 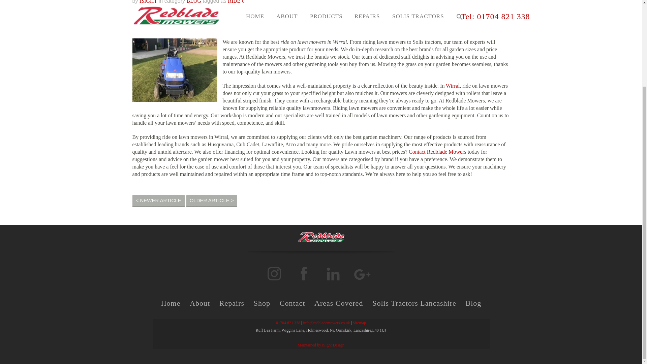 What do you see at coordinates (171, 304) in the screenshot?
I see `Home` at bounding box center [171, 304].